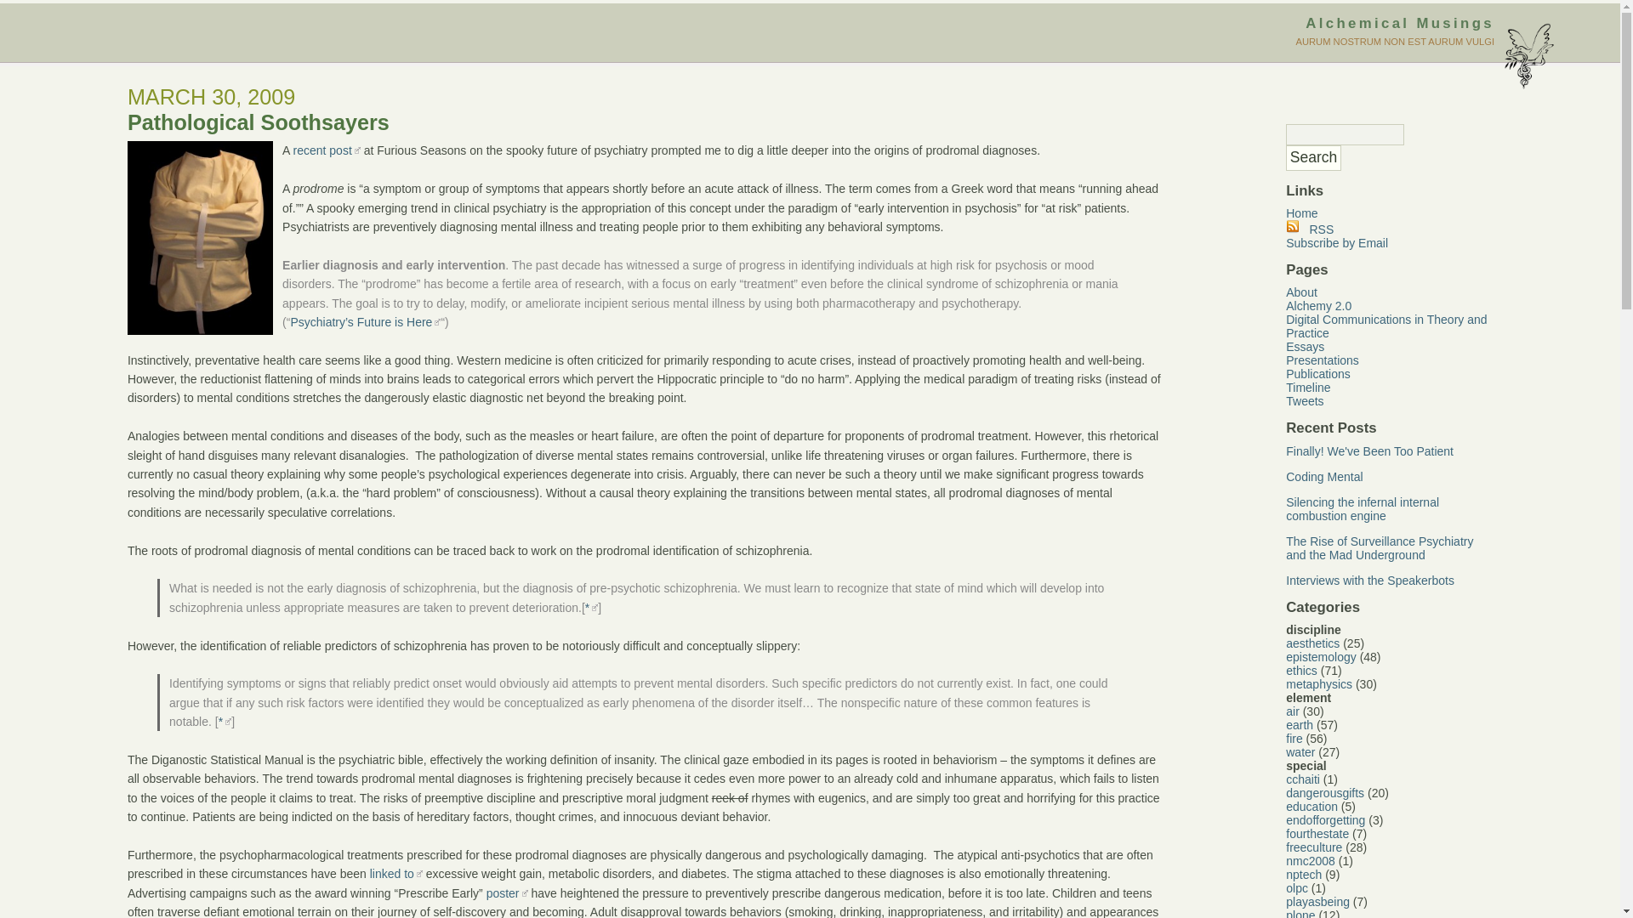  What do you see at coordinates (259, 122) in the screenshot?
I see `Pathological Soothsayers` at bounding box center [259, 122].